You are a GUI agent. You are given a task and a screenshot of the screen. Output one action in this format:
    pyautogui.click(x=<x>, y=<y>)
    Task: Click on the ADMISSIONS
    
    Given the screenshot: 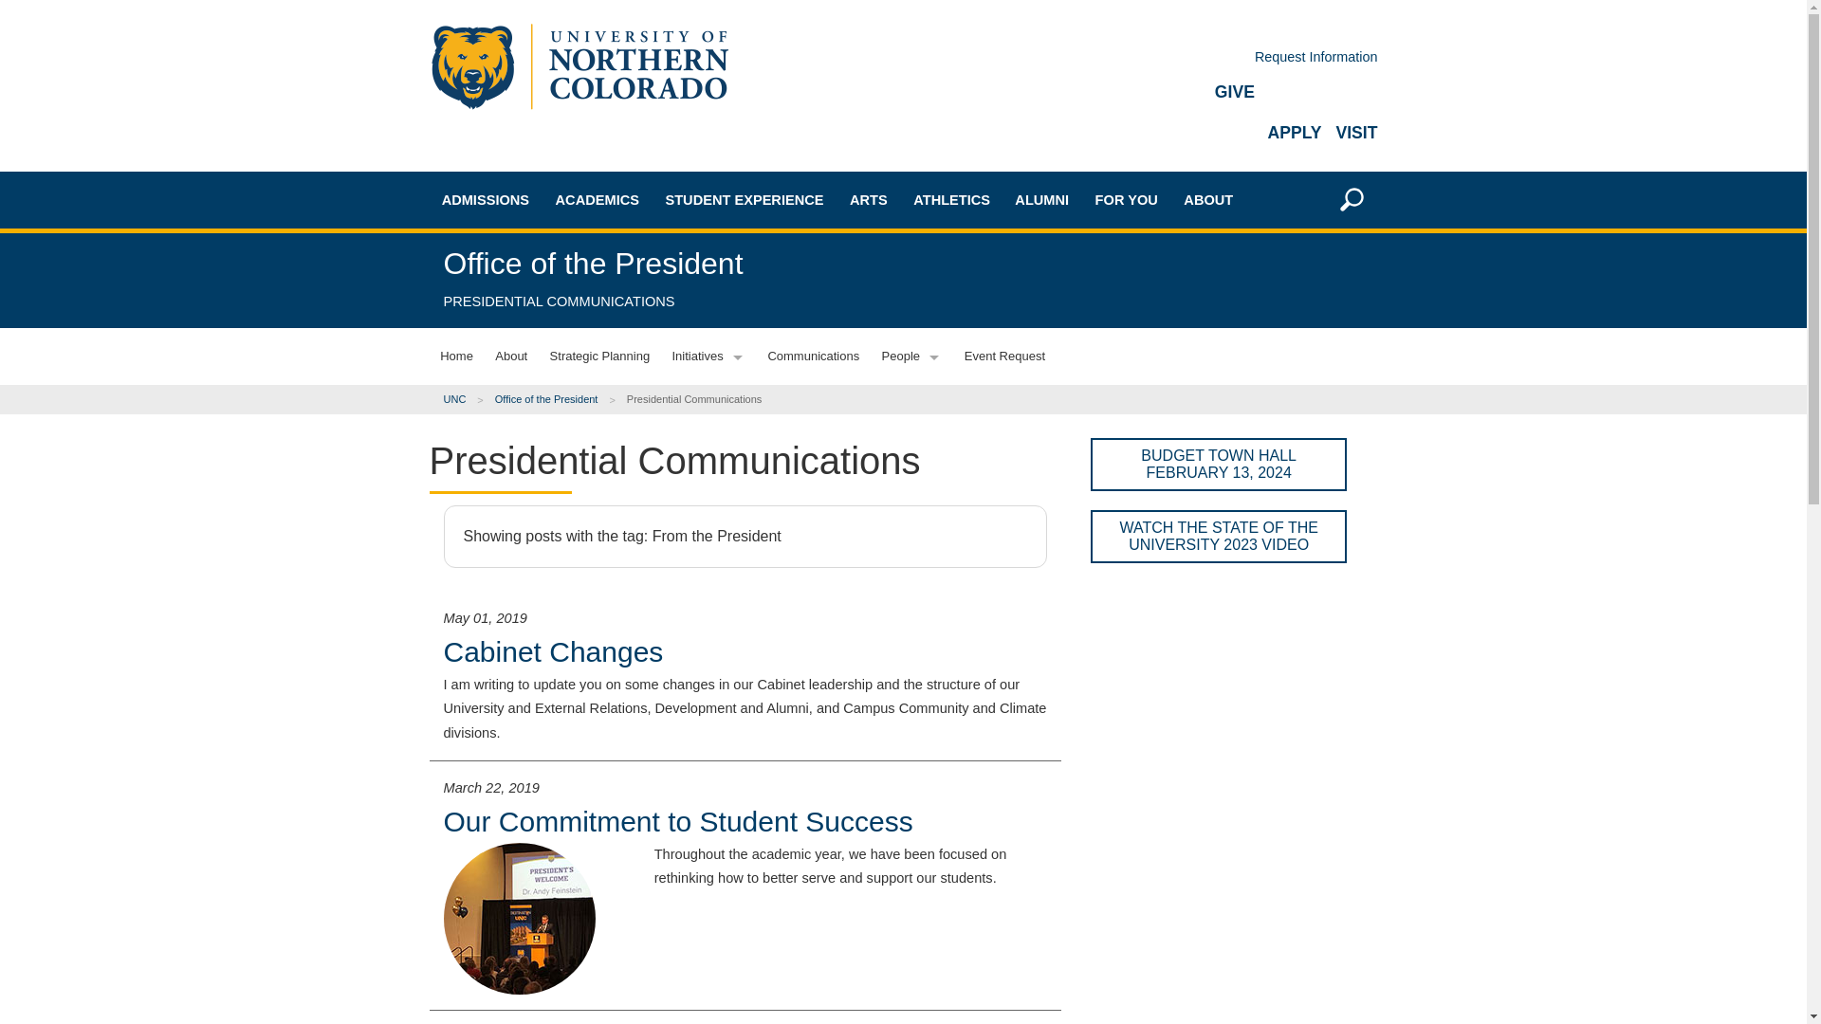 What is the action you would take?
    pyautogui.click(x=486, y=199)
    